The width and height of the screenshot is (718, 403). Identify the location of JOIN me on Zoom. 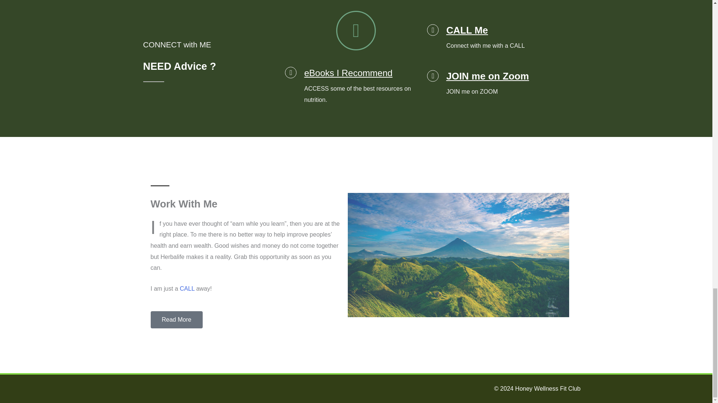
(487, 76).